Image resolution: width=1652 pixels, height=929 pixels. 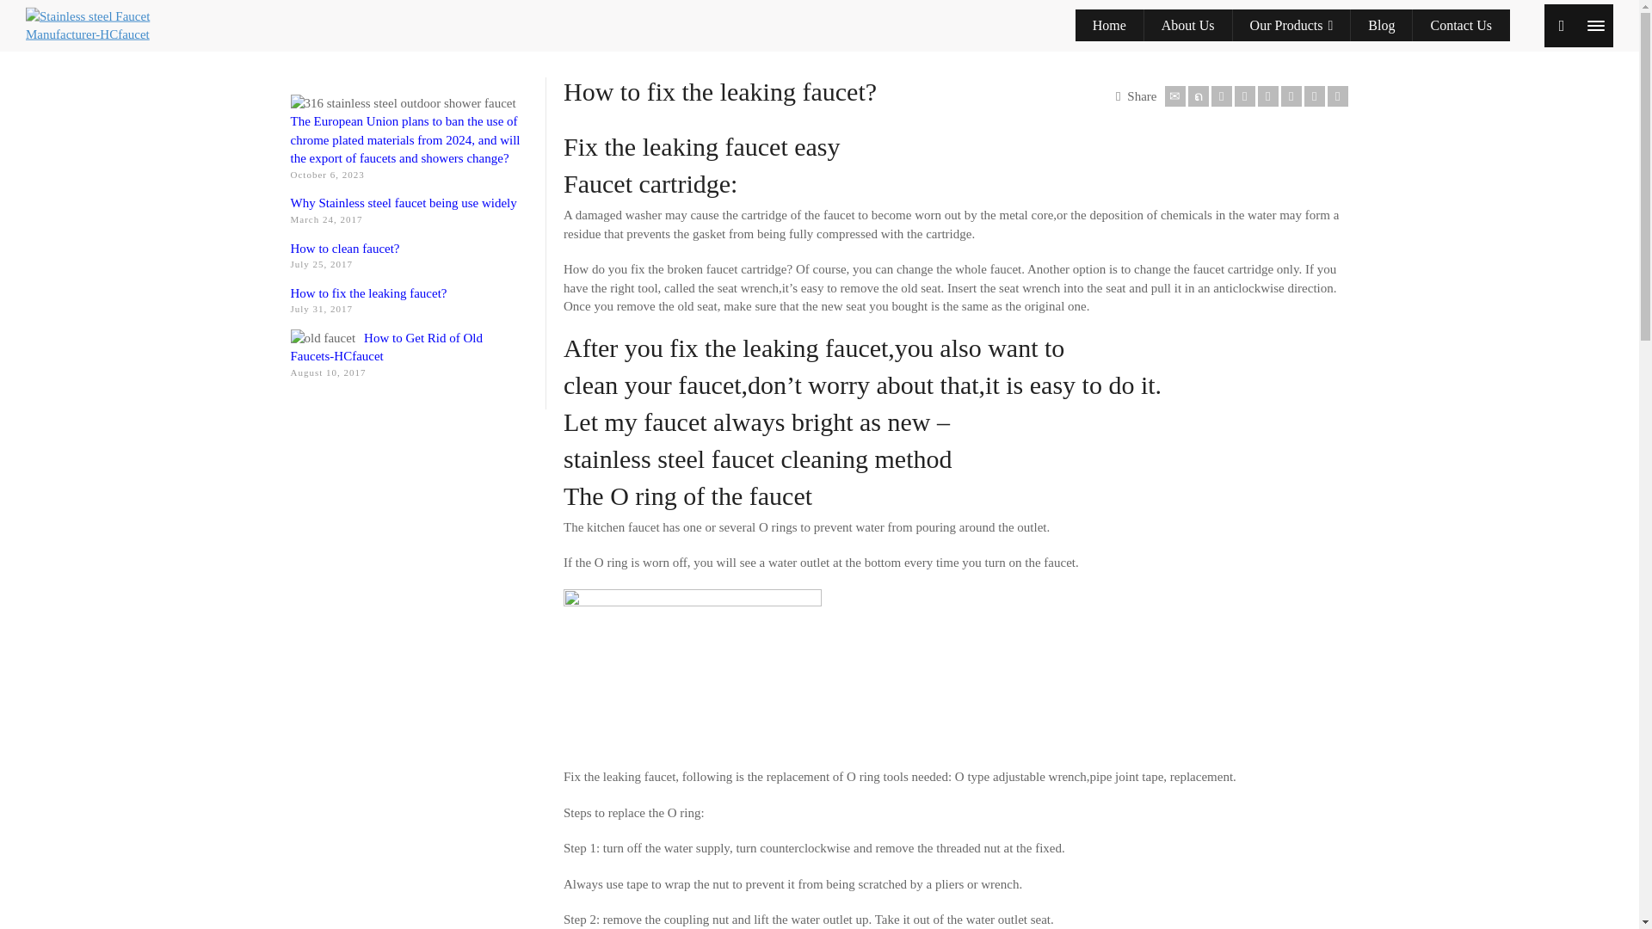 I want to click on stainless steel faucet cleaning method, so click(x=757, y=458).